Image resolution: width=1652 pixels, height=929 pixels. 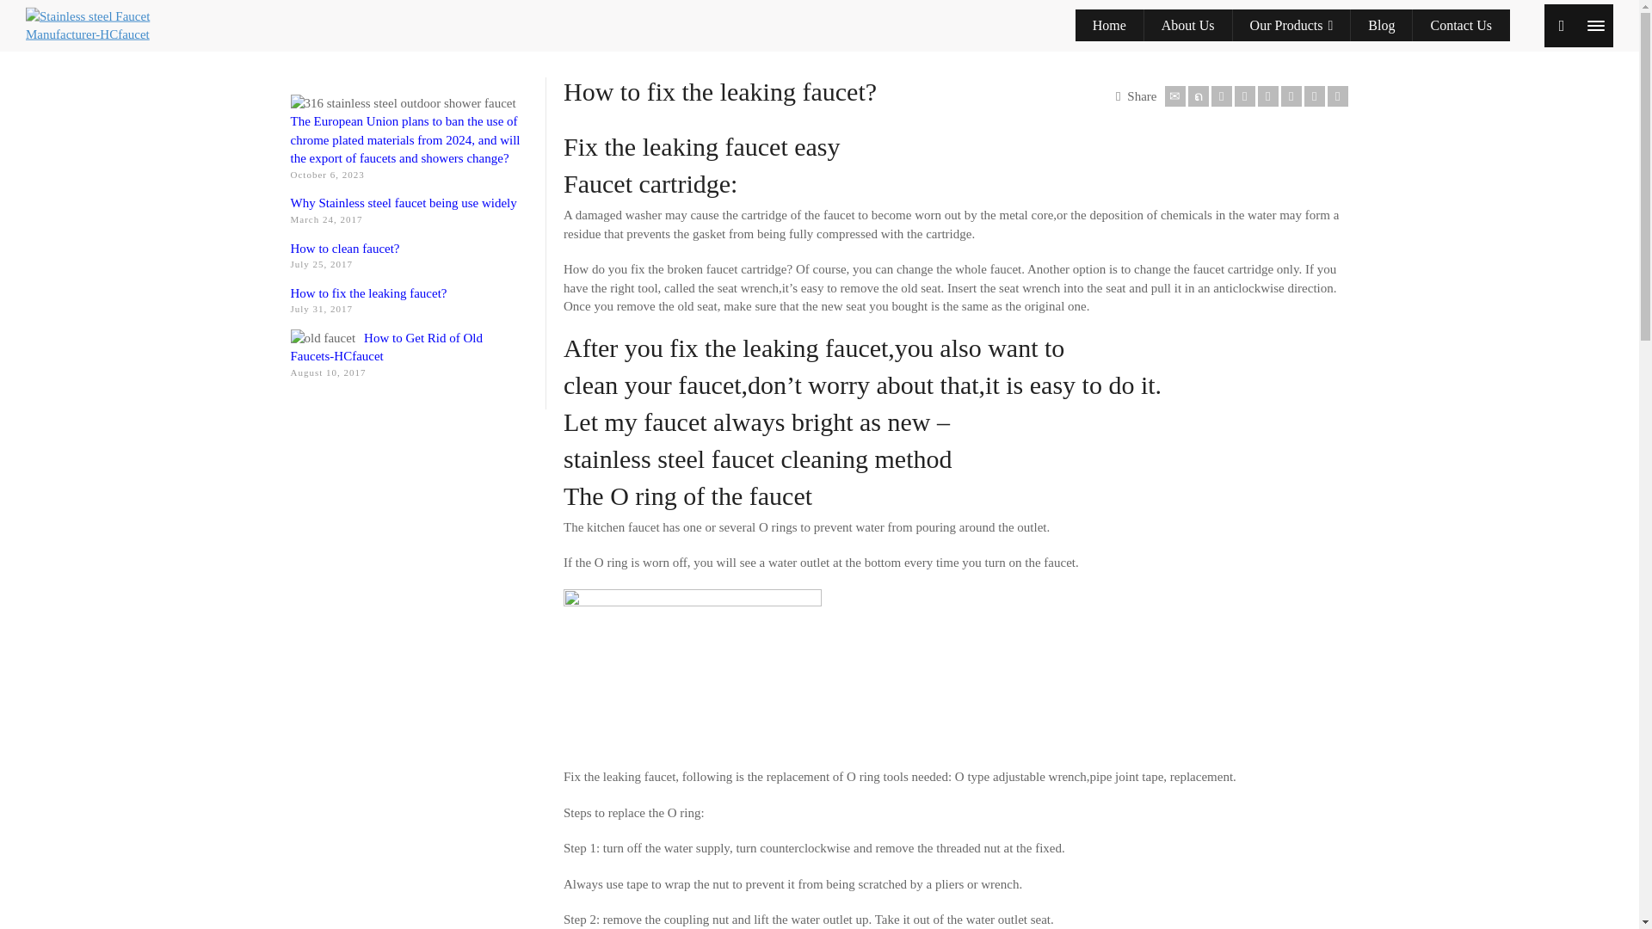 I want to click on stainless steel faucet cleaning method, so click(x=757, y=458).